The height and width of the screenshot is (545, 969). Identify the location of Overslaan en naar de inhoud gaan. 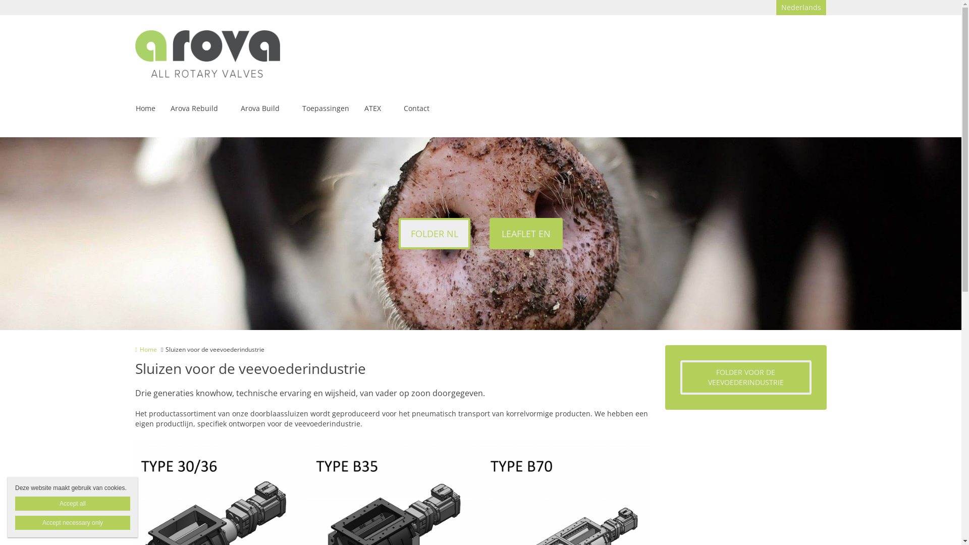
(55, 0).